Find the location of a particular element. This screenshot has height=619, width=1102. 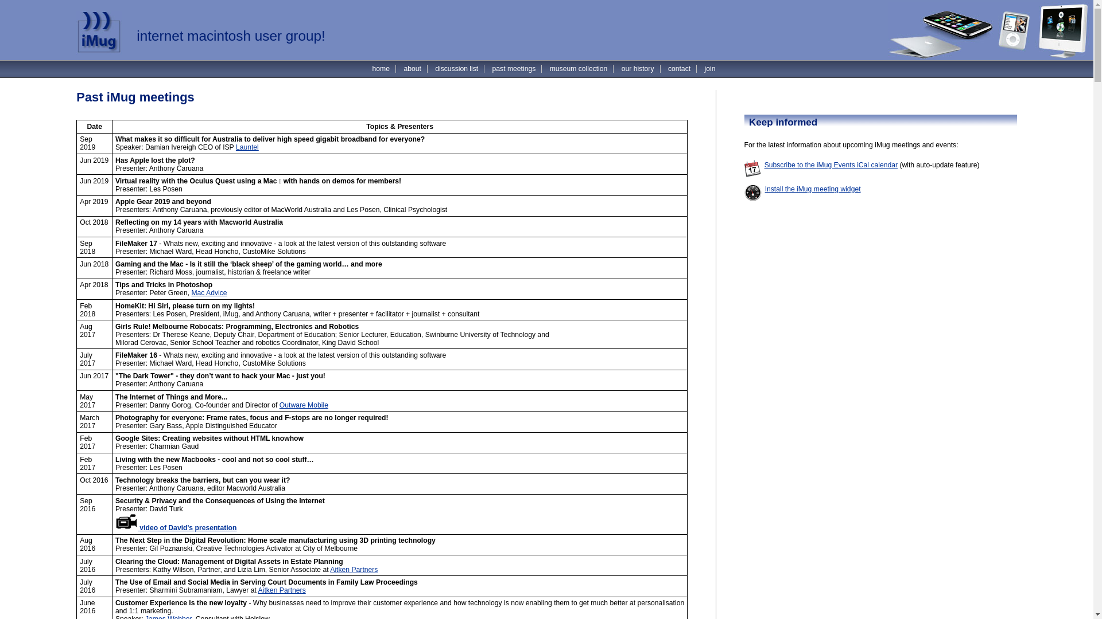

Outware Mobile is located at coordinates (304, 405).